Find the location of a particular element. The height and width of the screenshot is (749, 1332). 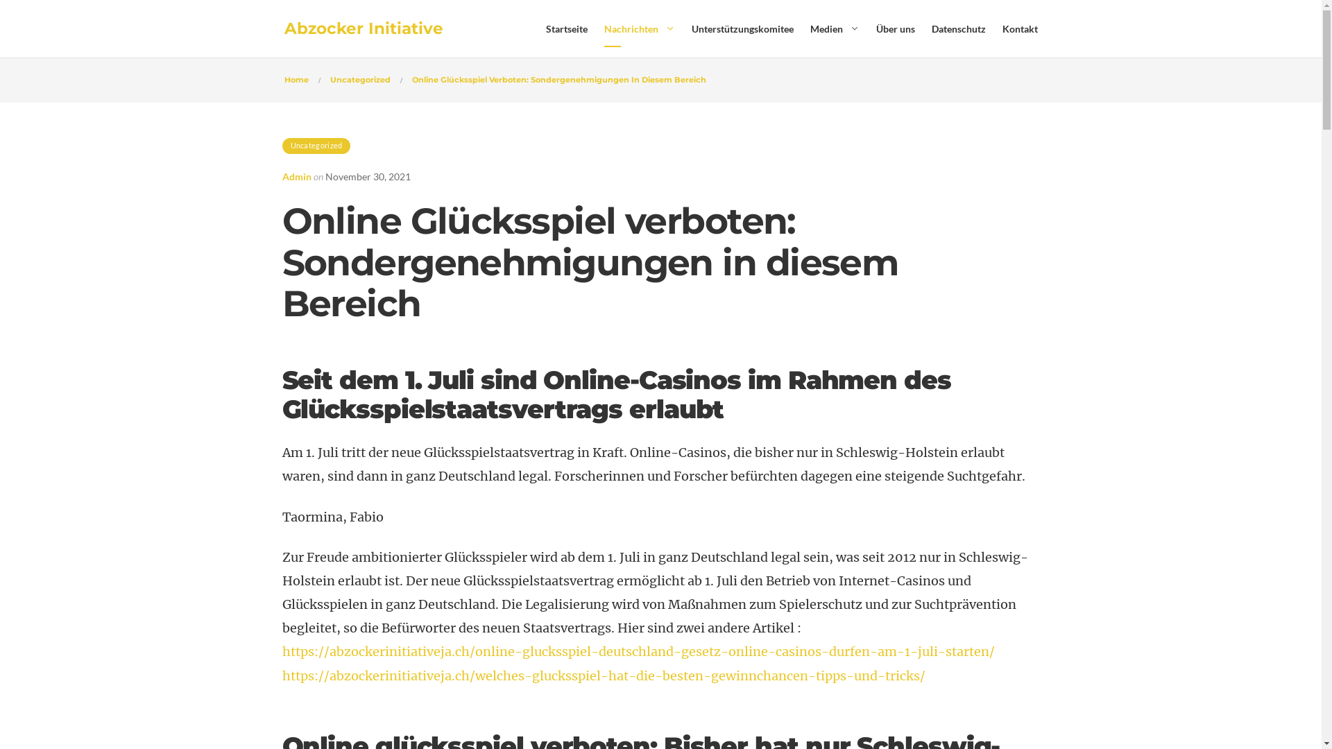

Medien is located at coordinates (827, 29).